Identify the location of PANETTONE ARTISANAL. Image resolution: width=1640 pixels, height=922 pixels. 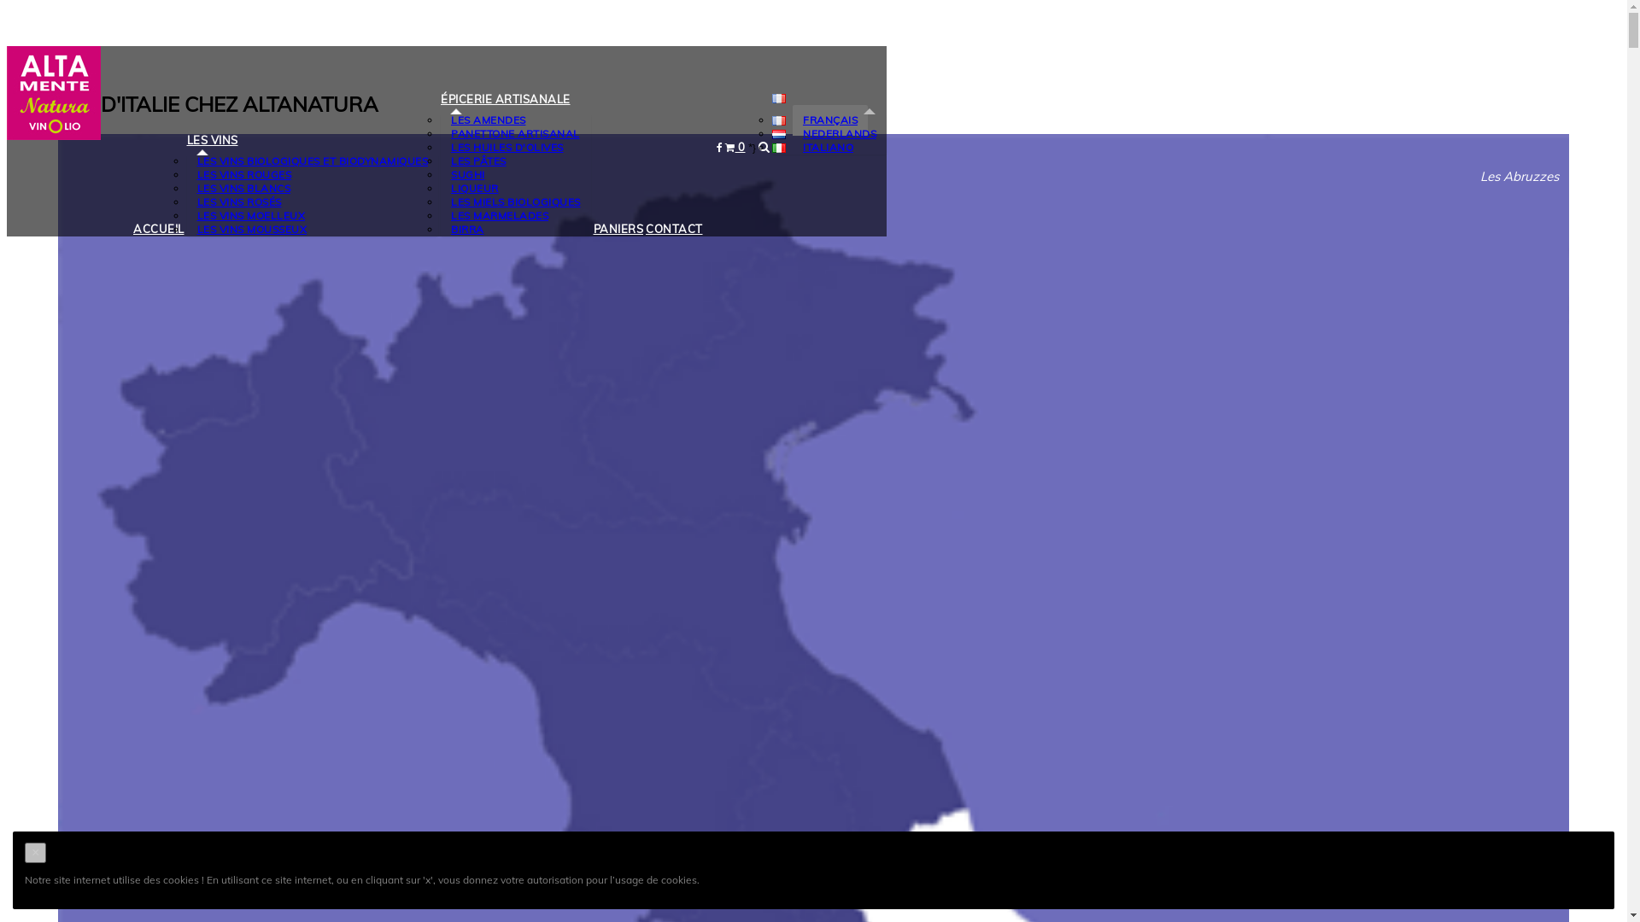
(516, 134).